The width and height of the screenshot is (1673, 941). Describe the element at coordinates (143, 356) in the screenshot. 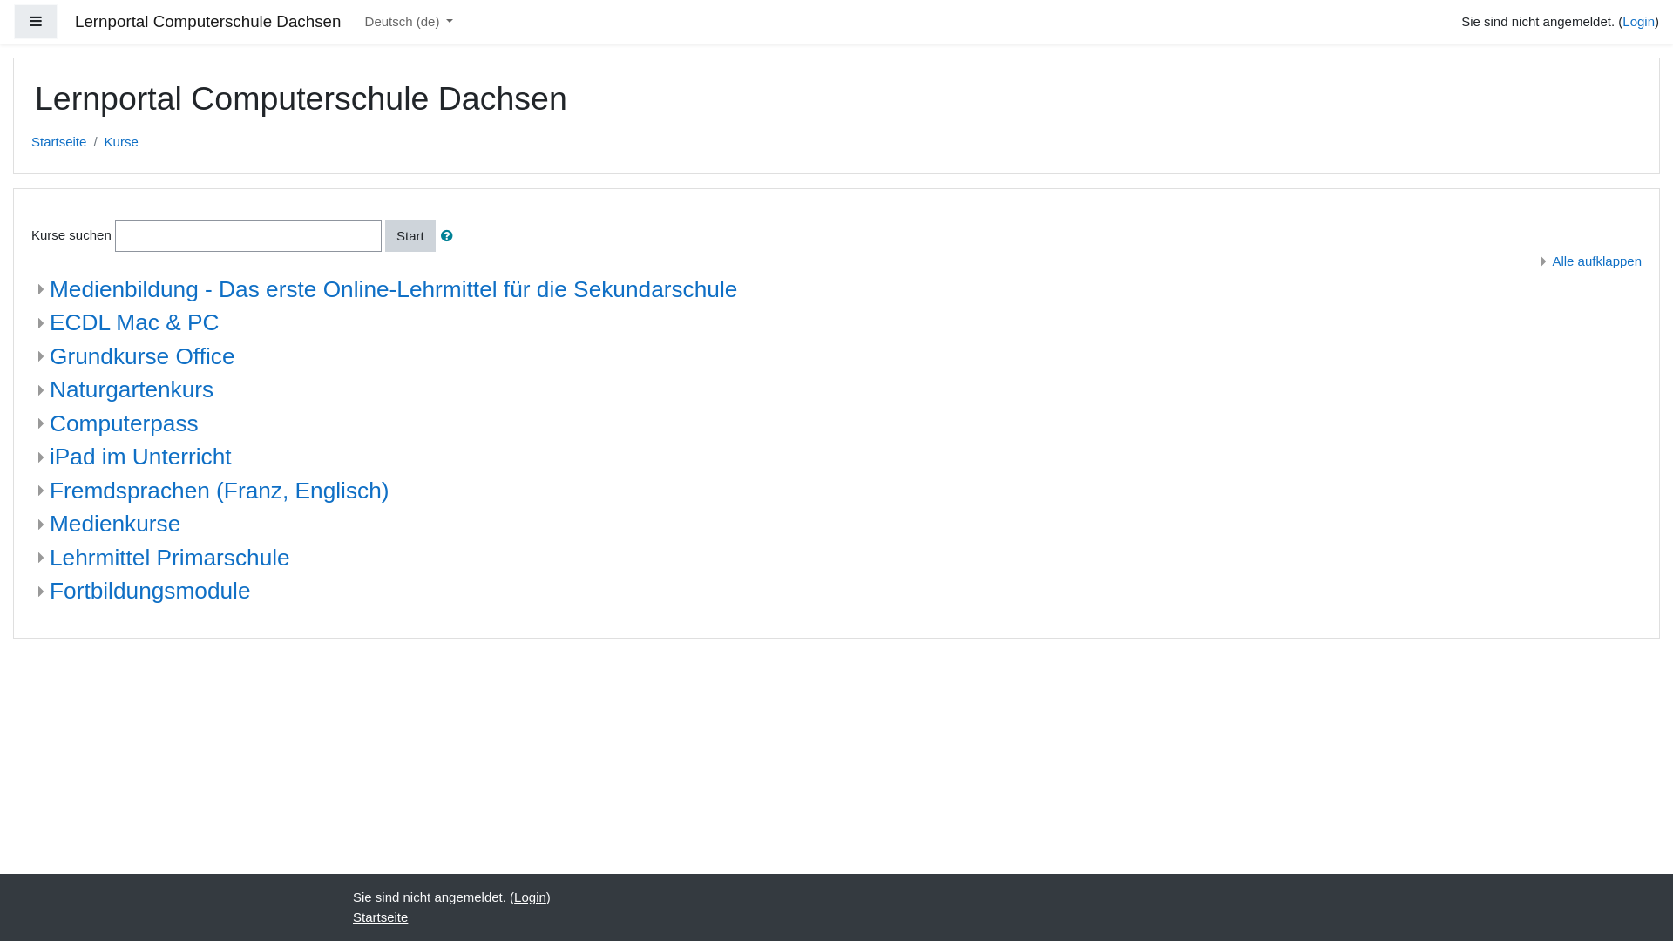

I see `Grundkurse Office` at that location.